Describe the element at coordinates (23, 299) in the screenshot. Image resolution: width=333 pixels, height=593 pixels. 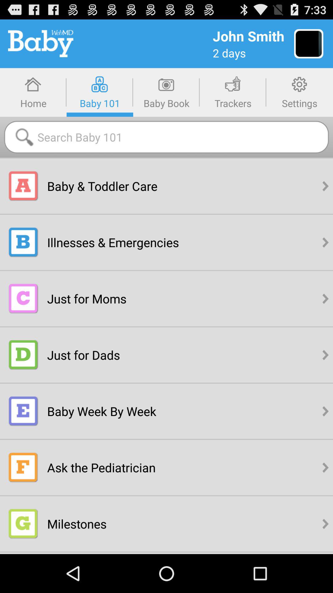
I see `click on c which is just beside the just for moms` at that location.